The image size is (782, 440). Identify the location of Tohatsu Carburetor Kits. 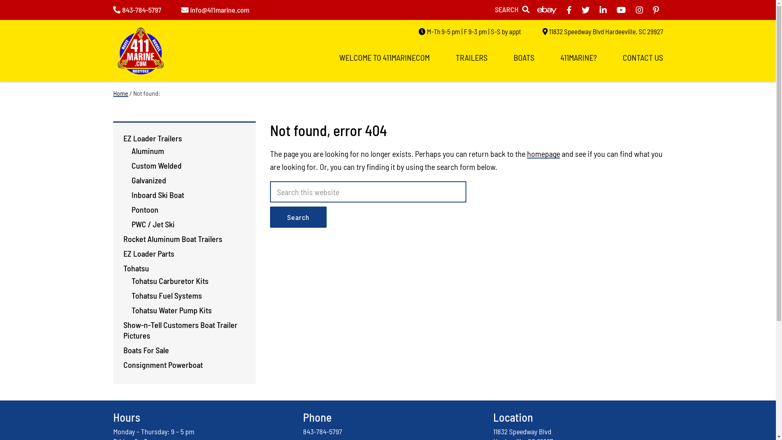
(169, 281).